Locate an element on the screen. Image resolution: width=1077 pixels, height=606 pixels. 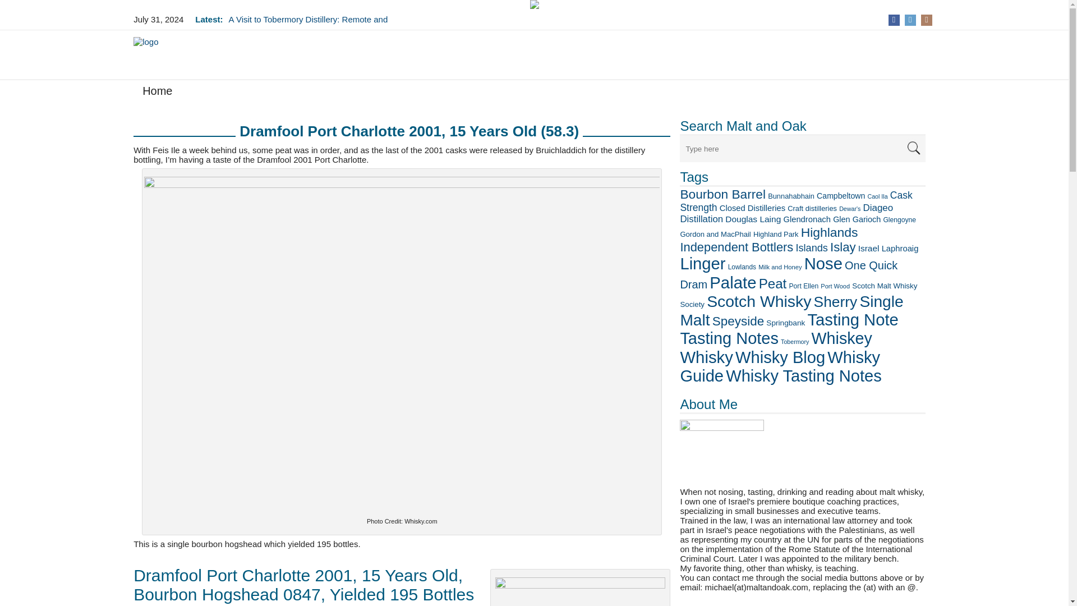
Distillation is located at coordinates (701, 219).